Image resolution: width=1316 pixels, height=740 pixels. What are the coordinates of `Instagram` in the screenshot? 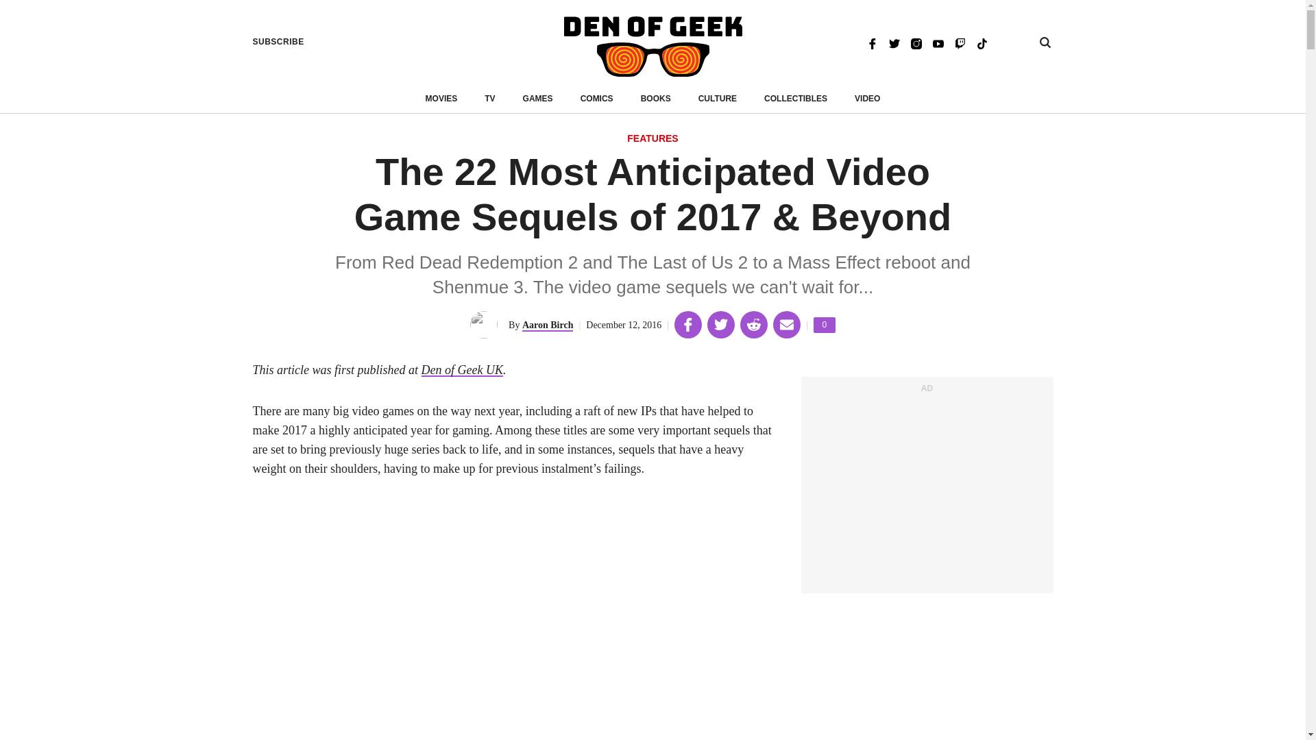 It's located at (824, 325).